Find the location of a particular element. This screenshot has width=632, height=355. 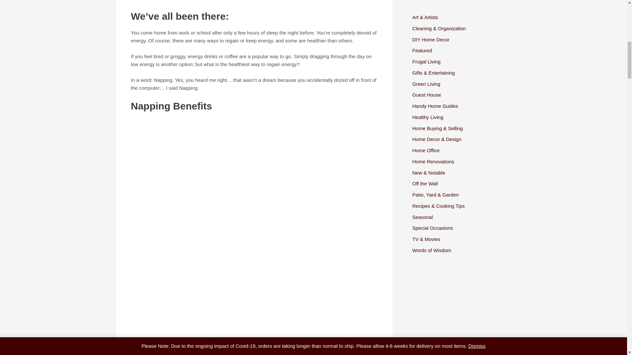

DIY Home Decor is located at coordinates (431, 39).